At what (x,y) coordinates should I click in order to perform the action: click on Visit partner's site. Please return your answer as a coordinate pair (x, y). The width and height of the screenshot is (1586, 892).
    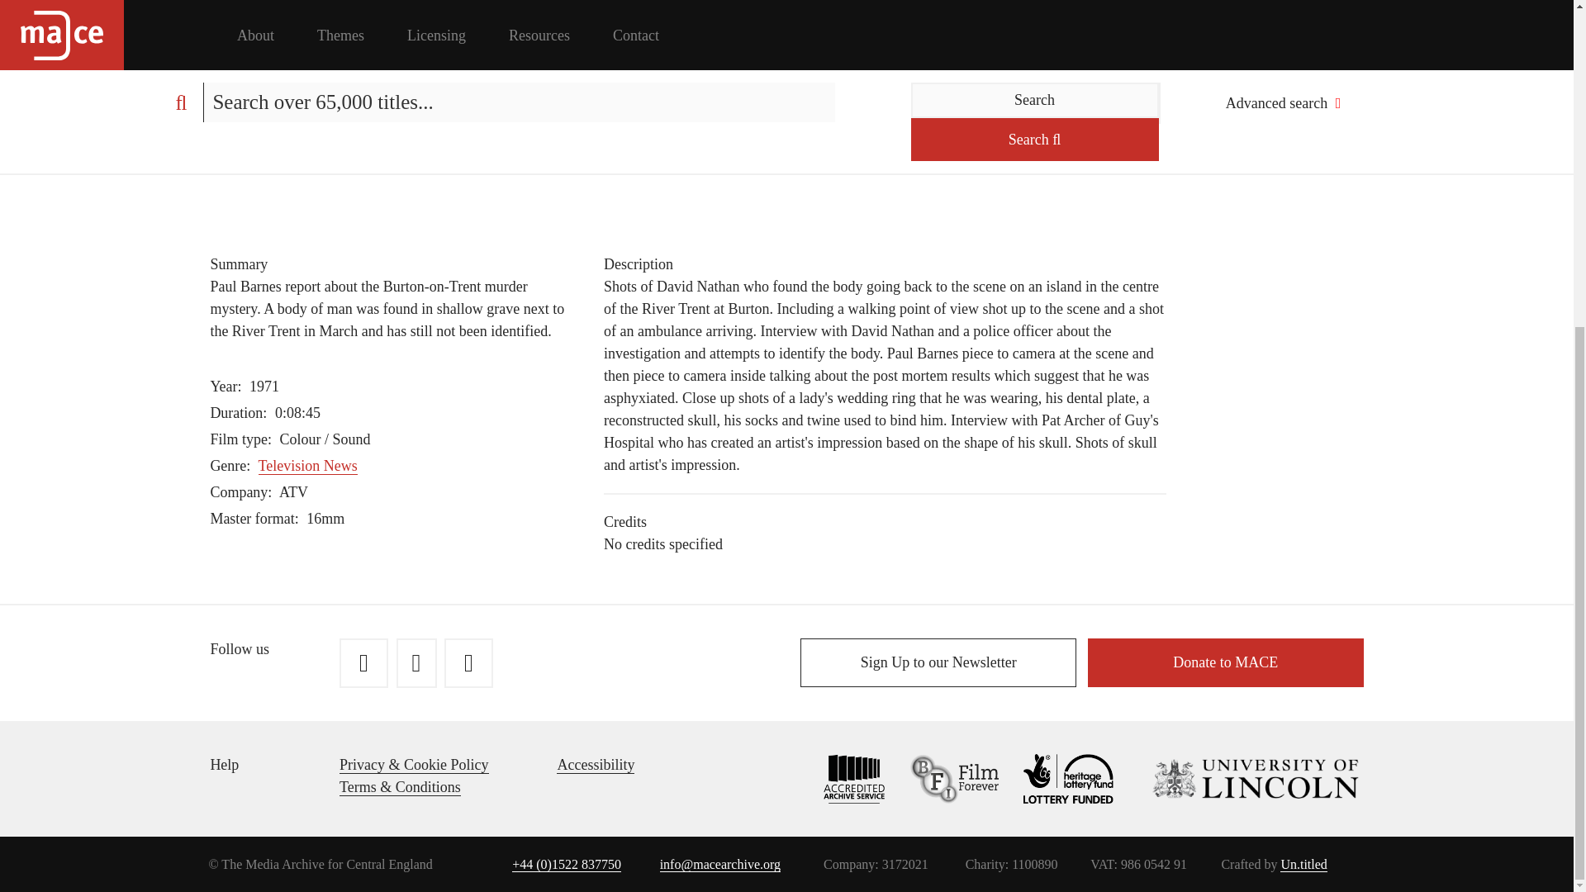
    Looking at the image, I should click on (843, 778).